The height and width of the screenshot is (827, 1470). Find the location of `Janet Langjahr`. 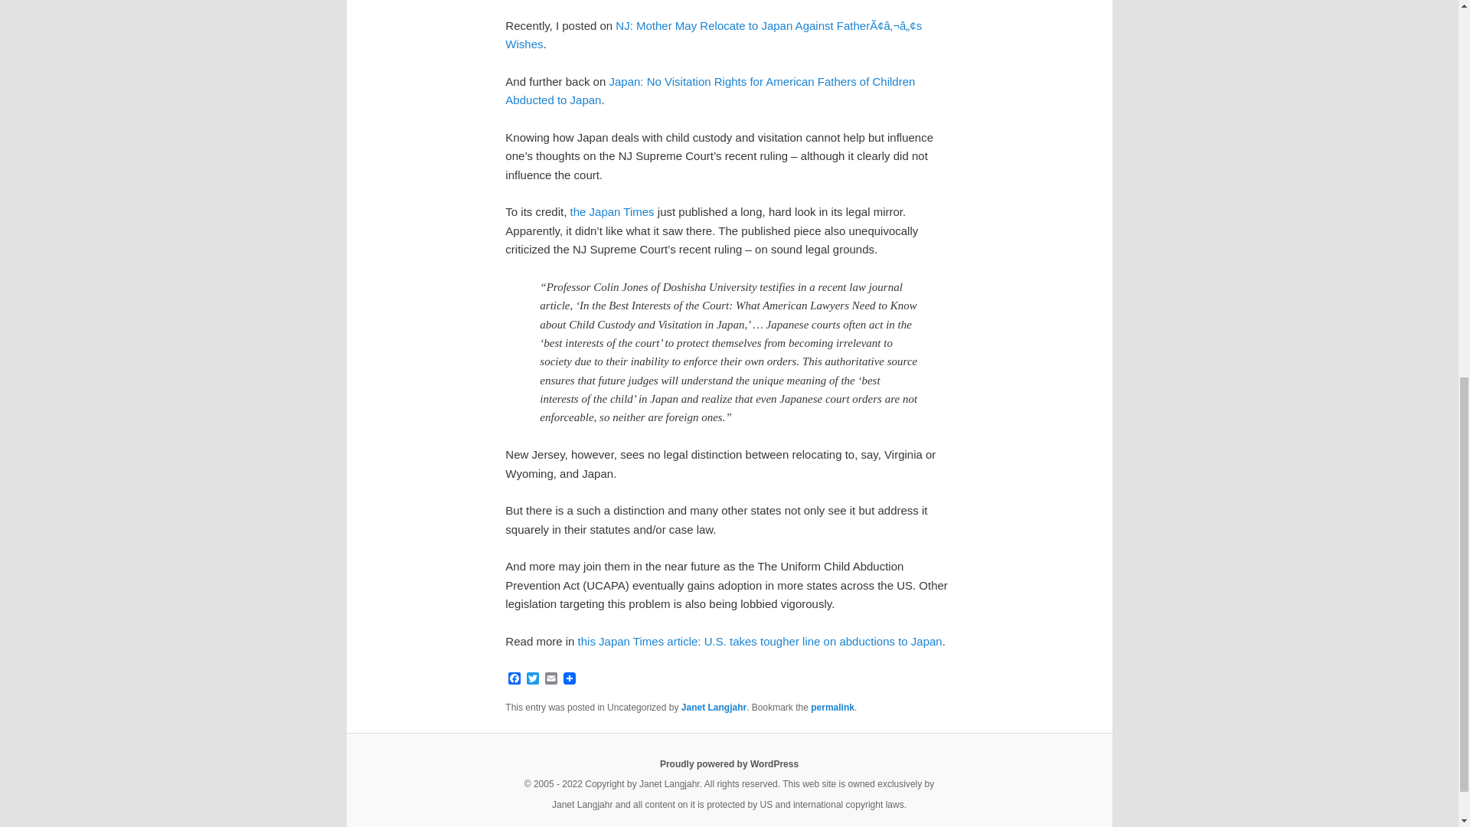

Janet Langjahr is located at coordinates (714, 707).